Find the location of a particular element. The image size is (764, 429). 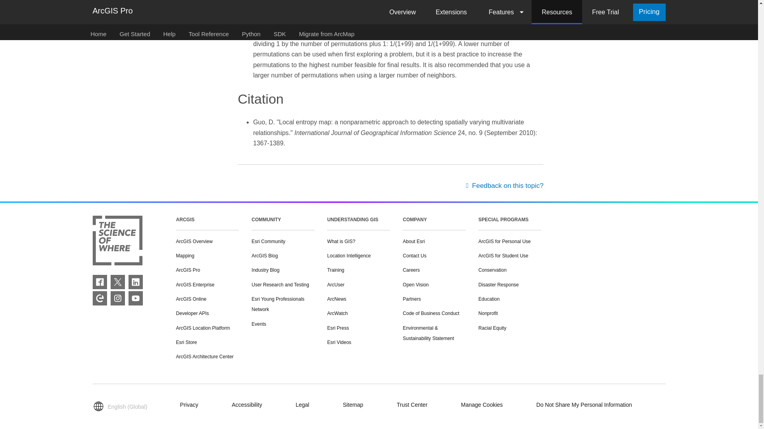

InstagramInstagram is located at coordinates (118, 298).